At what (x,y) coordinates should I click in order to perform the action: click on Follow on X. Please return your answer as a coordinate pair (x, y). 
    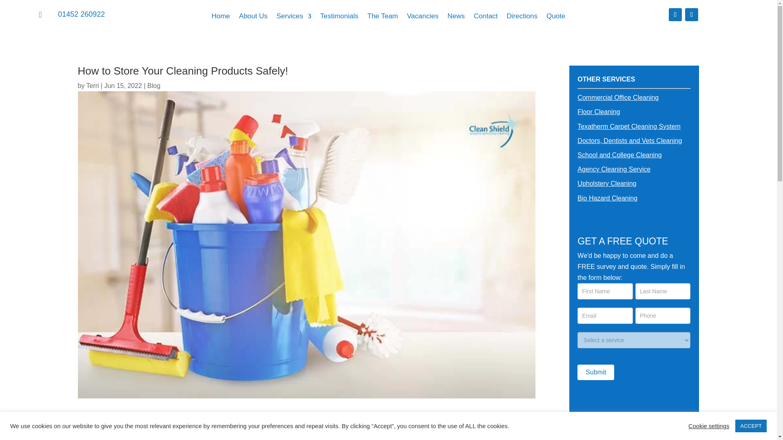
    Looking at the image, I should click on (692, 15).